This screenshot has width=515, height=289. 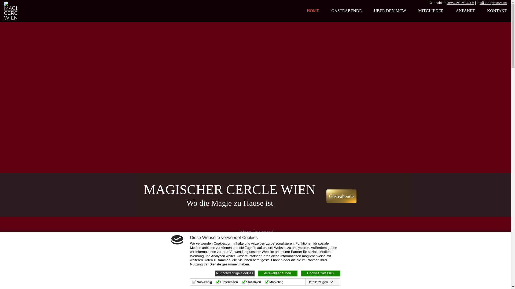 I want to click on MITGLIEDER, so click(x=431, y=11).